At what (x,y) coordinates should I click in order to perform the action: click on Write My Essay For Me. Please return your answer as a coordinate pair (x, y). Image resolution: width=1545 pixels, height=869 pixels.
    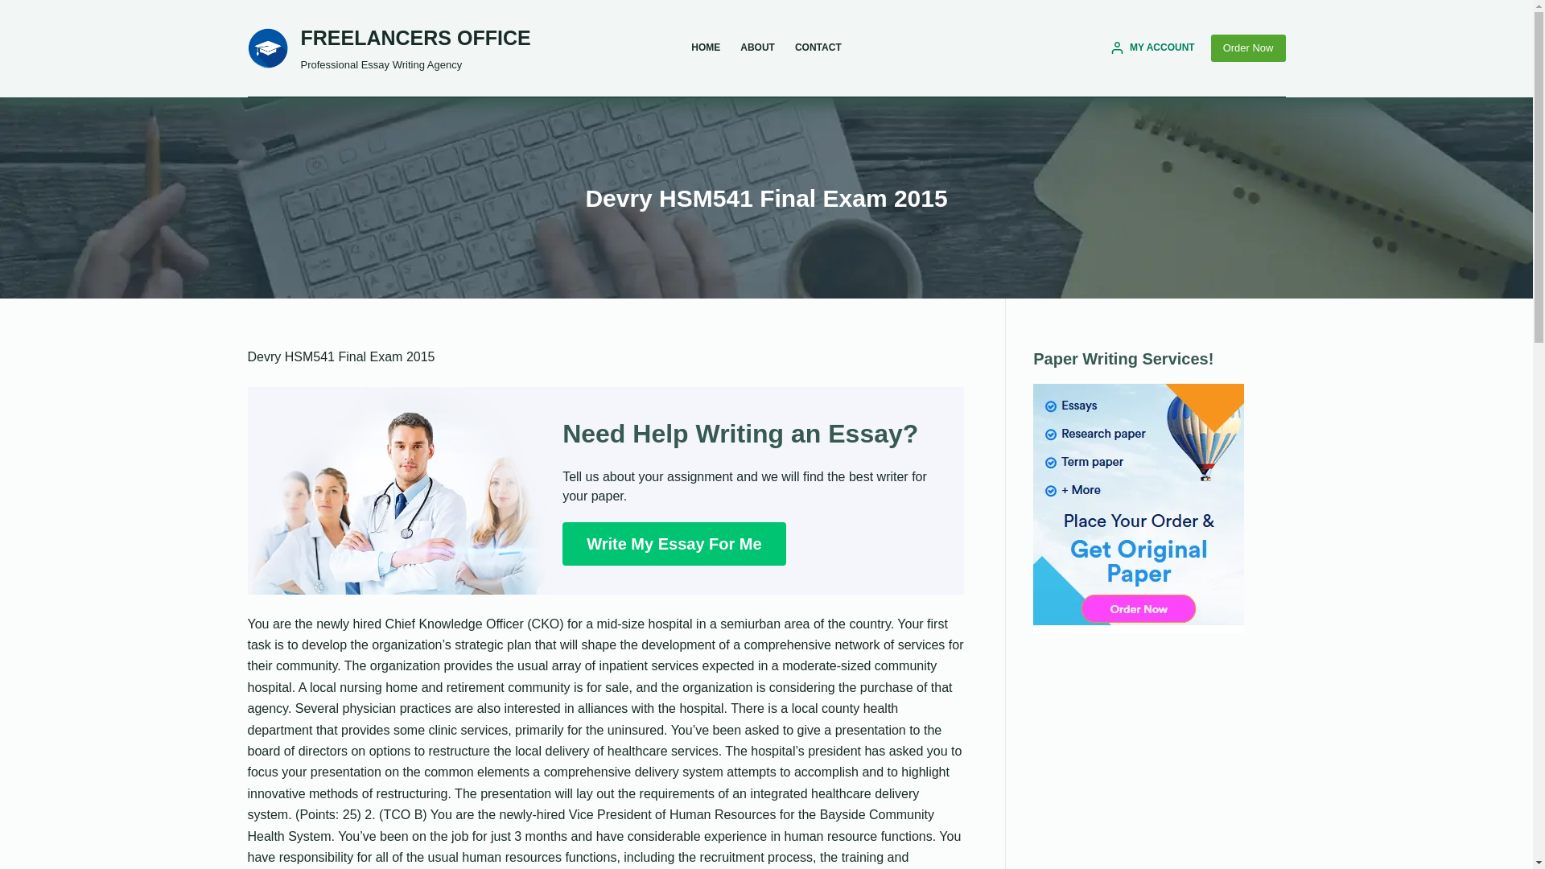
    Looking at the image, I should click on (673, 544).